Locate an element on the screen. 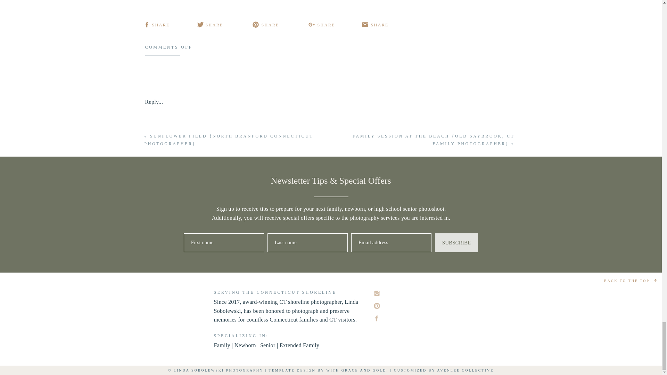 The width and height of the screenshot is (667, 375). SHARE is located at coordinates (161, 25).